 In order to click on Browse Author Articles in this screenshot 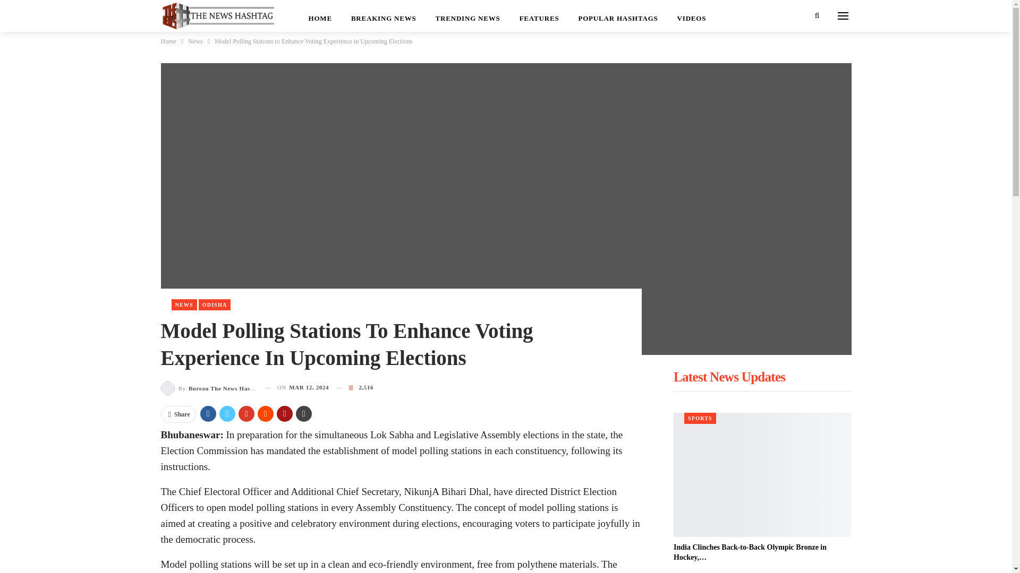, I will do `click(209, 387)`.